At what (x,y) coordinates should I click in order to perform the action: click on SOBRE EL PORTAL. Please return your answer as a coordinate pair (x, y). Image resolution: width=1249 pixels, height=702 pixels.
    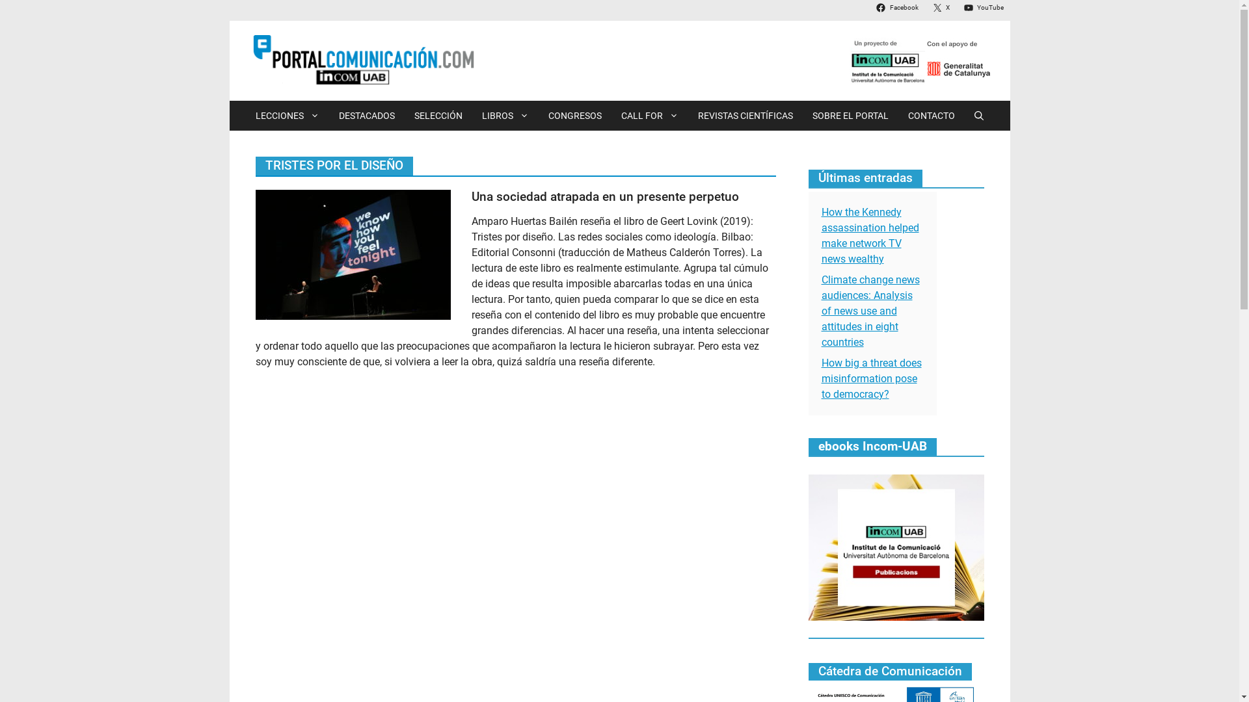
    Looking at the image, I should click on (851, 116).